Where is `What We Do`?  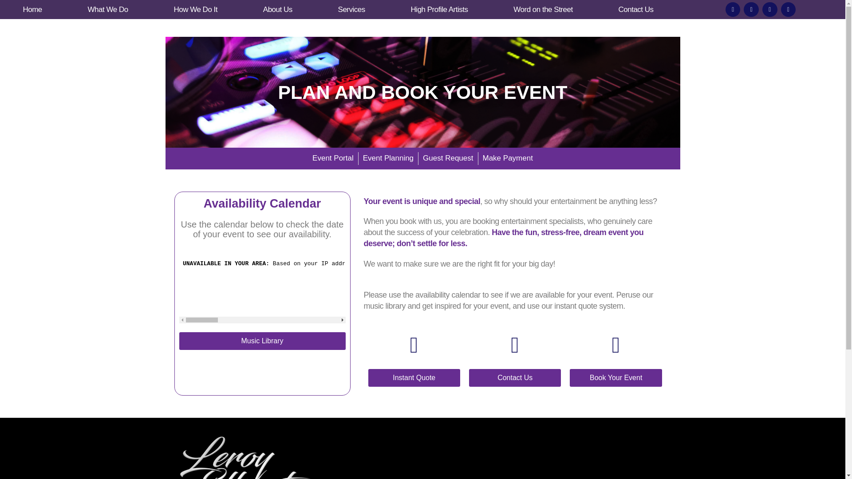
What We Do is located at coordinates (107, 10).